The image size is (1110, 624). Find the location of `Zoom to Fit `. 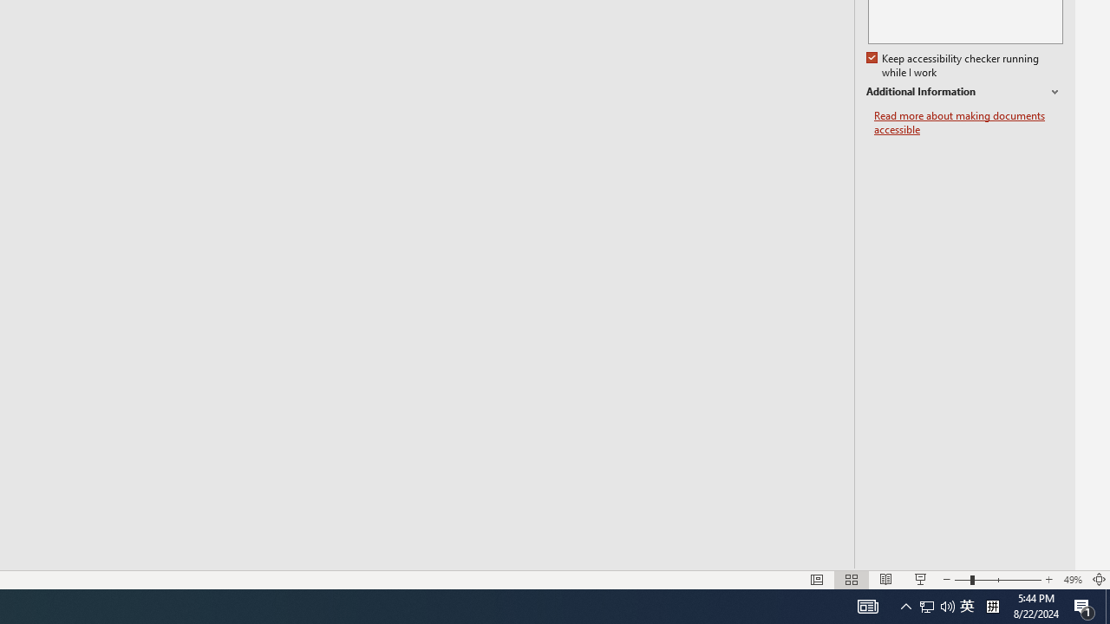

Zoom to Fit  is located at coordinates (1100, 579).